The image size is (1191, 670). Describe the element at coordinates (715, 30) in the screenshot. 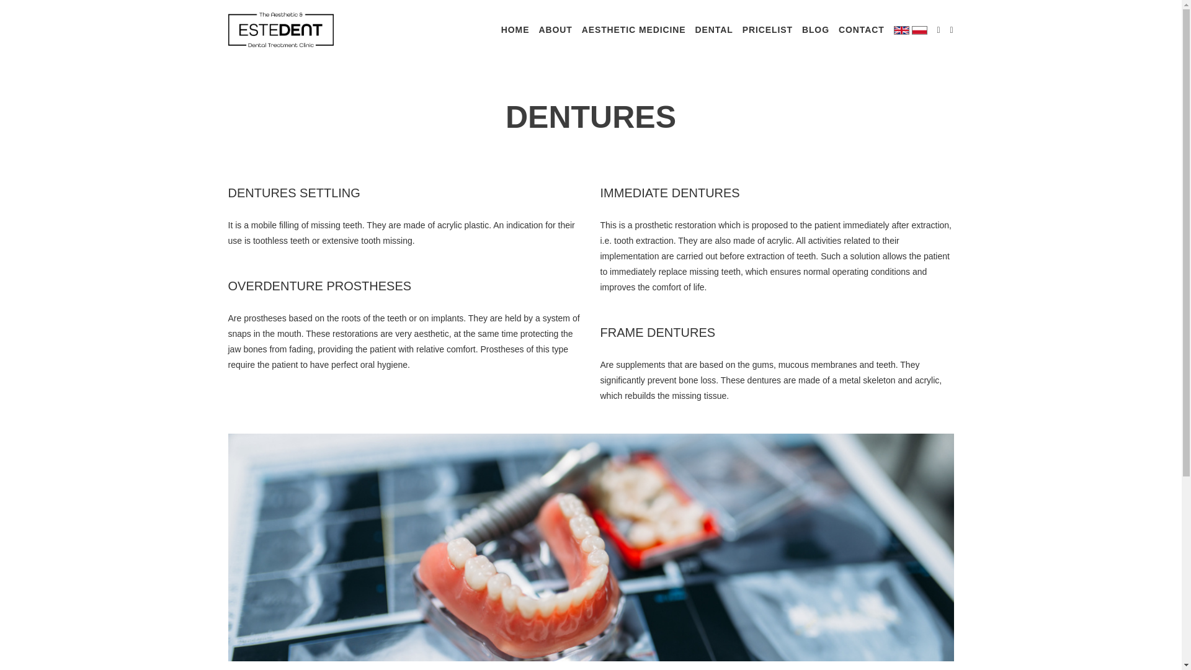

I see `Dental` at that location.